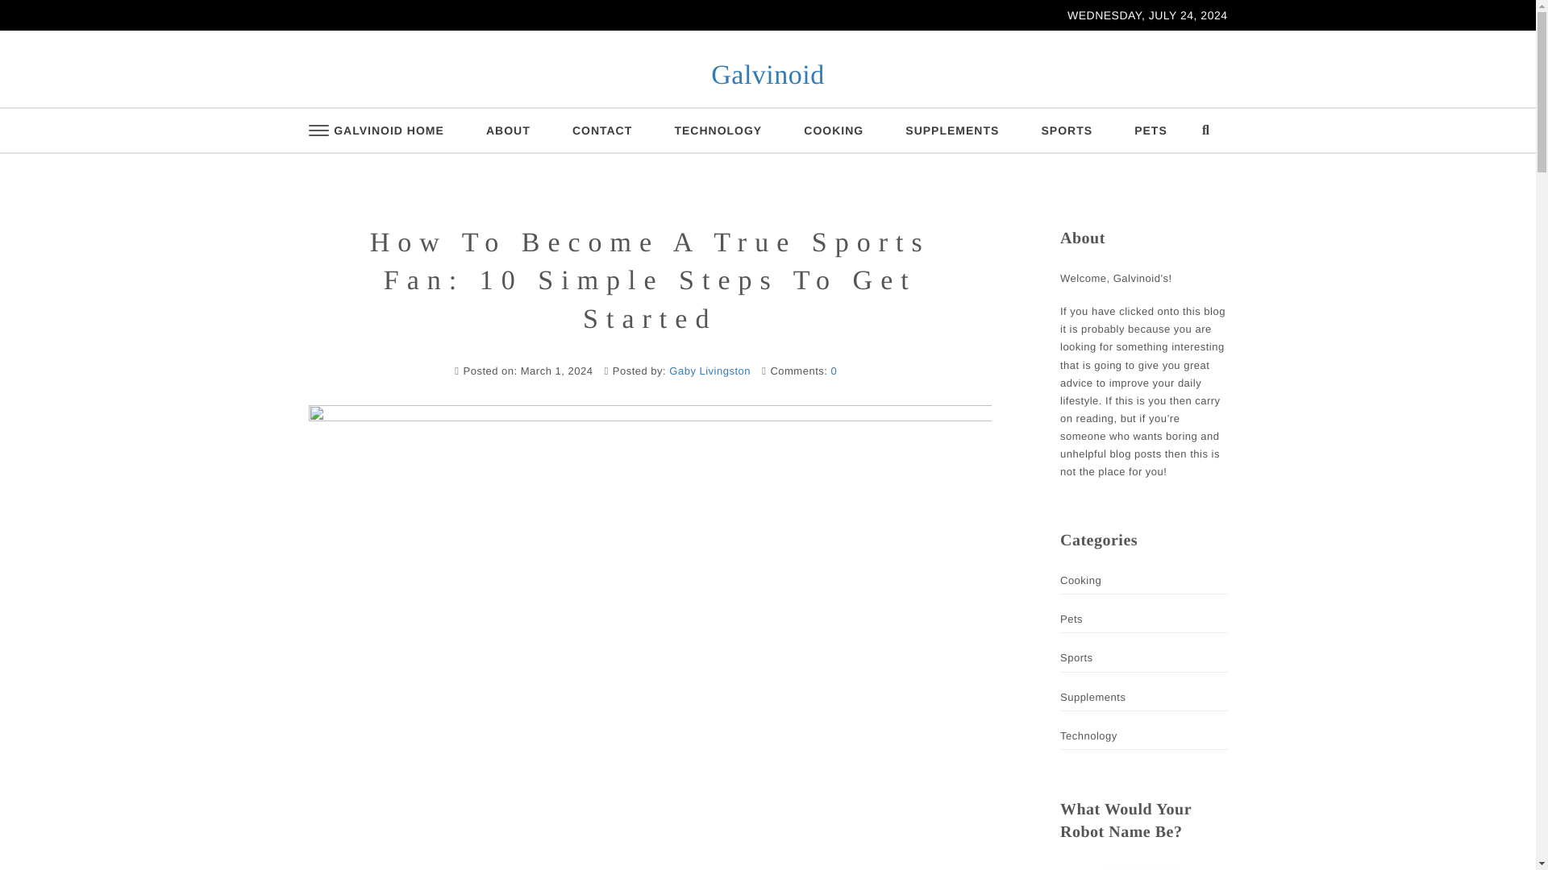  I want to click on Galvinoid, so click(767, 76).